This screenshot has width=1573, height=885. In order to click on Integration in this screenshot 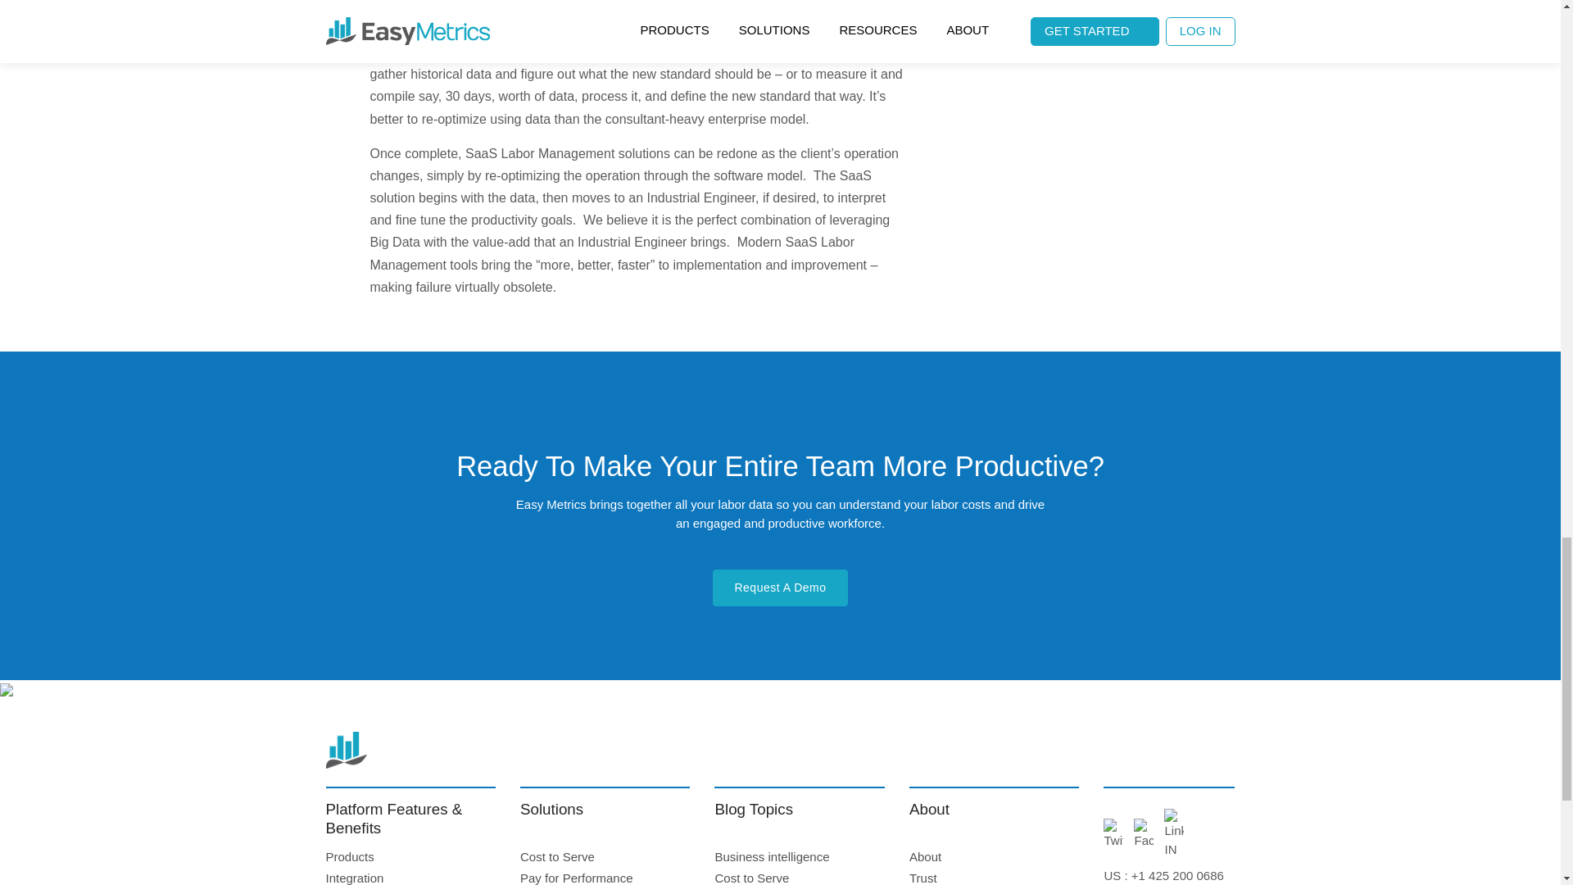, I will do `click(354, 878)`.